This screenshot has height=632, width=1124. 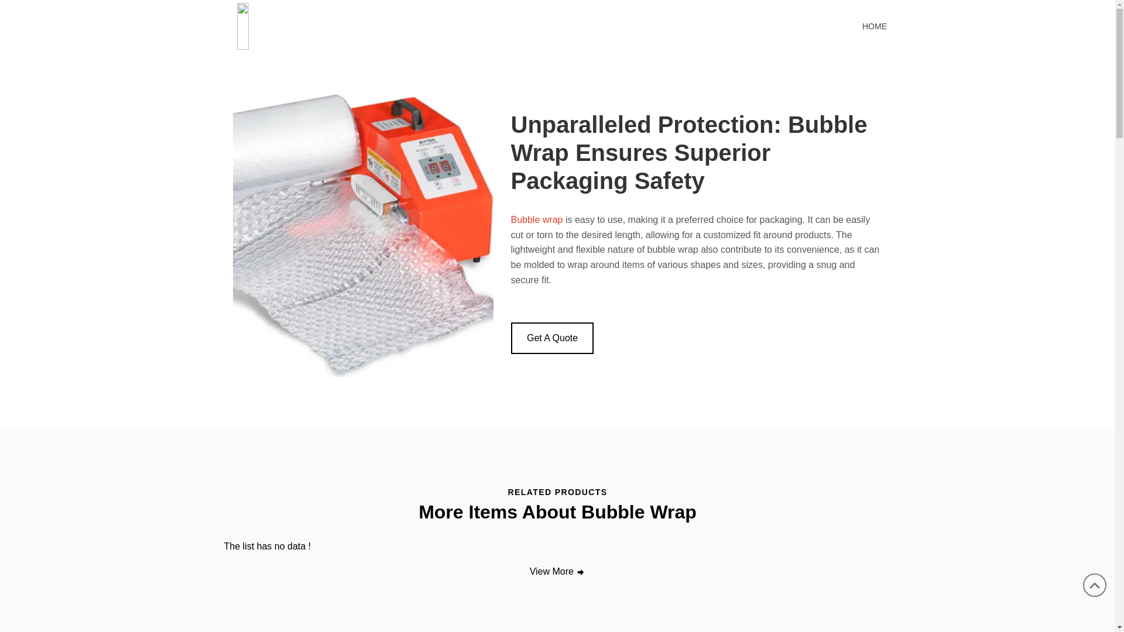 I want to click on Get A Quote, so click(x=551, y=338).